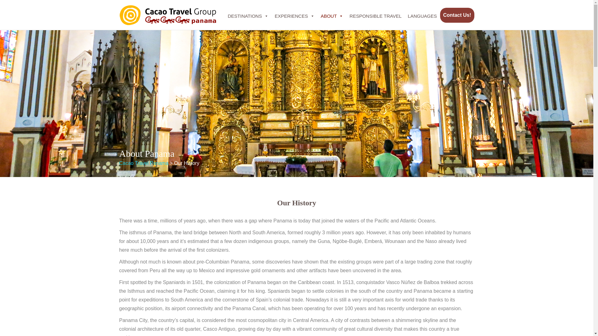  What do you see at coordinates (422, 16) in the screenshot?
I see `LANGUAGES` at bounding box center [422, 16].